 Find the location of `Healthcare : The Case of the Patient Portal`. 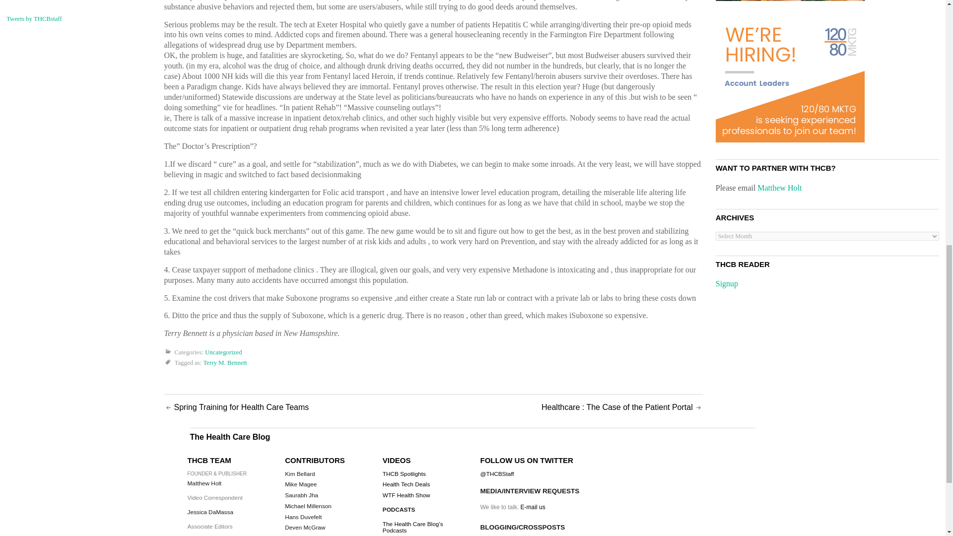

Healthcare : The Case of the Patient Portal is located at coordinates (616, 407).